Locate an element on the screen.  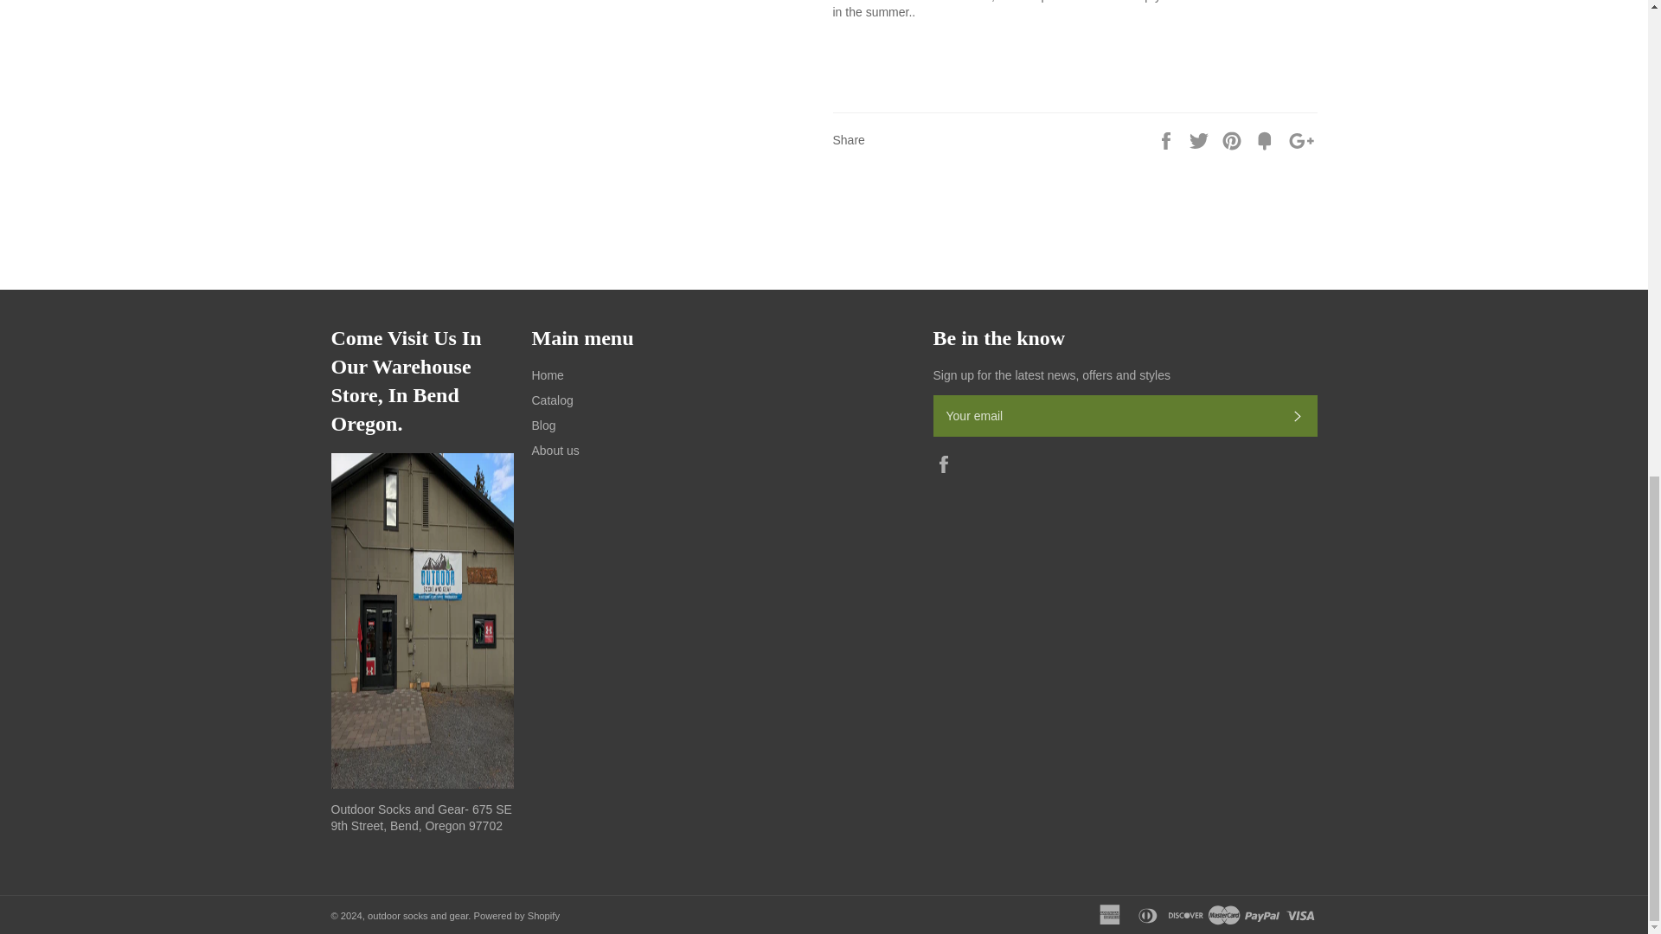
SUBSCRIBE is located at coordinates (1297, 415).